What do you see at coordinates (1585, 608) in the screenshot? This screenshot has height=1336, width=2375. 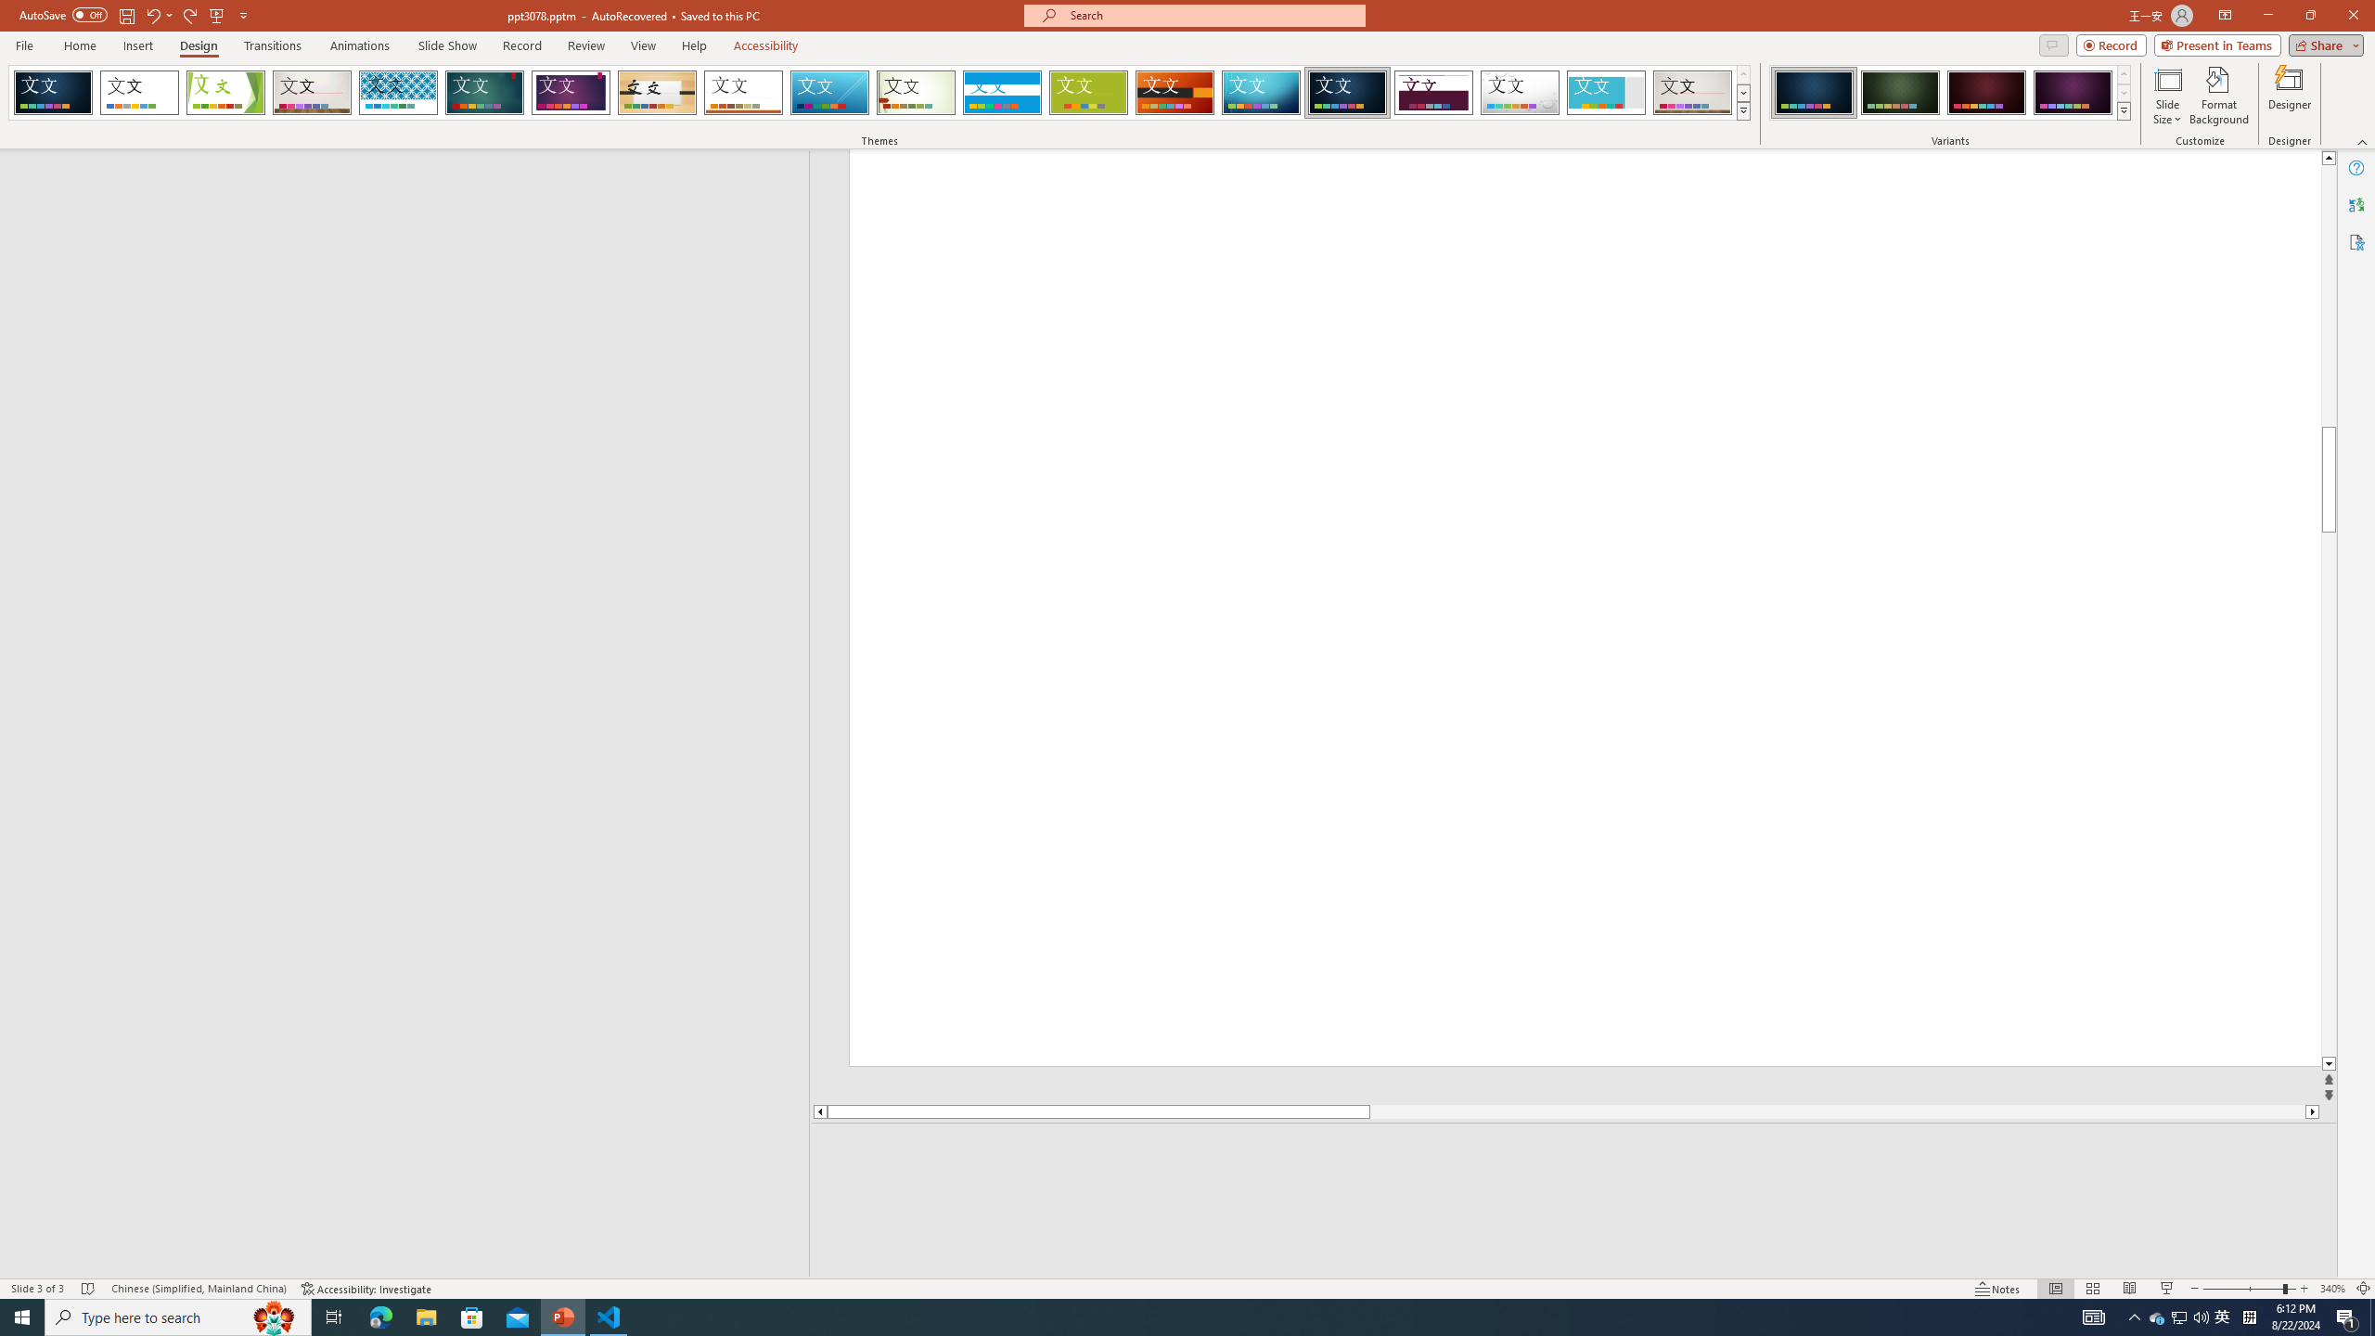 I see `An abstract genetic concept` at bounding box center [1585, 608].